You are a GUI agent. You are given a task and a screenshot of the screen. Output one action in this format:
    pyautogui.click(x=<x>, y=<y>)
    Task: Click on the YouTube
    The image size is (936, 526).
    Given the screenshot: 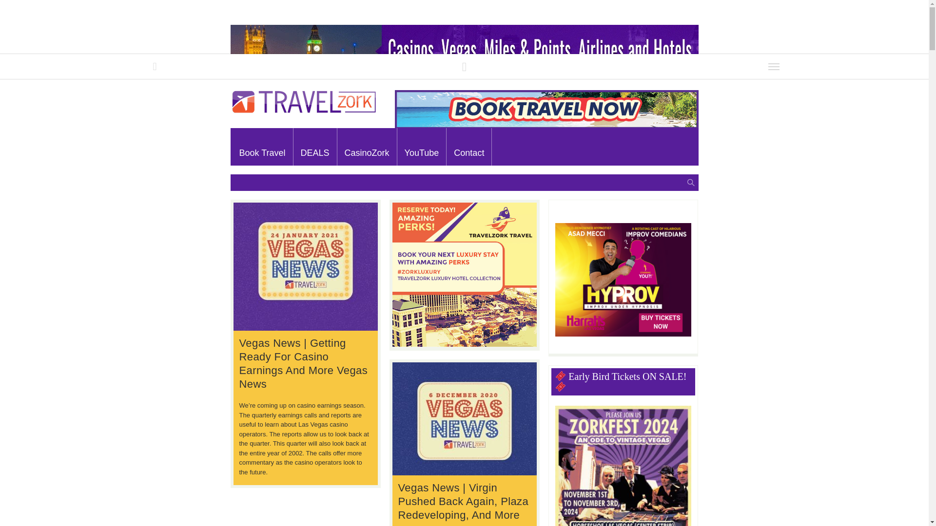 What is the action you would take?
    pyautogui.click(x=421, y=146)
    